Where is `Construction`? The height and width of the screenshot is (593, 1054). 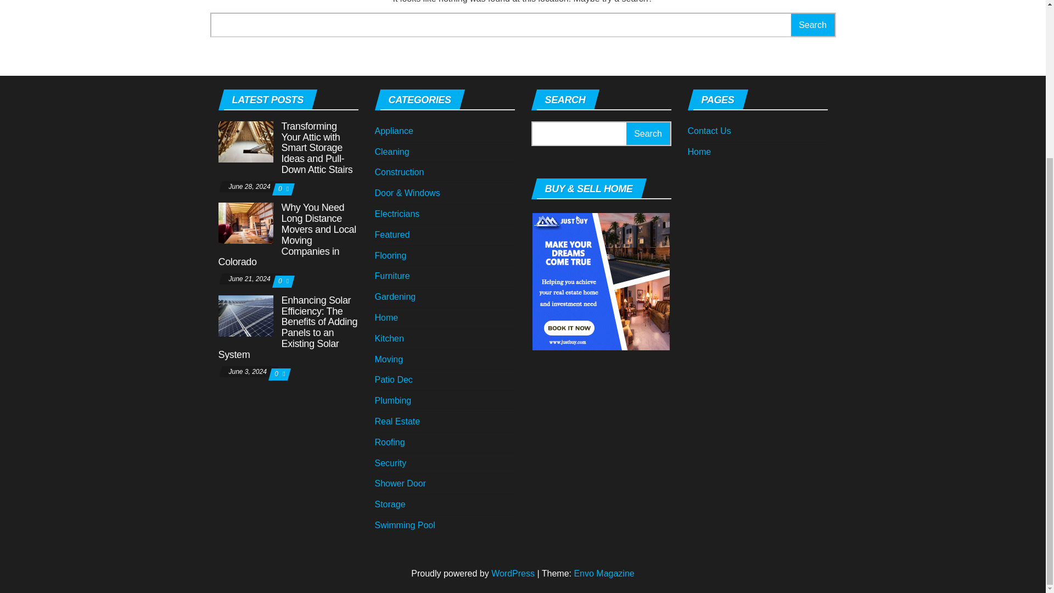 Construction is located at coordinates (399, 171).